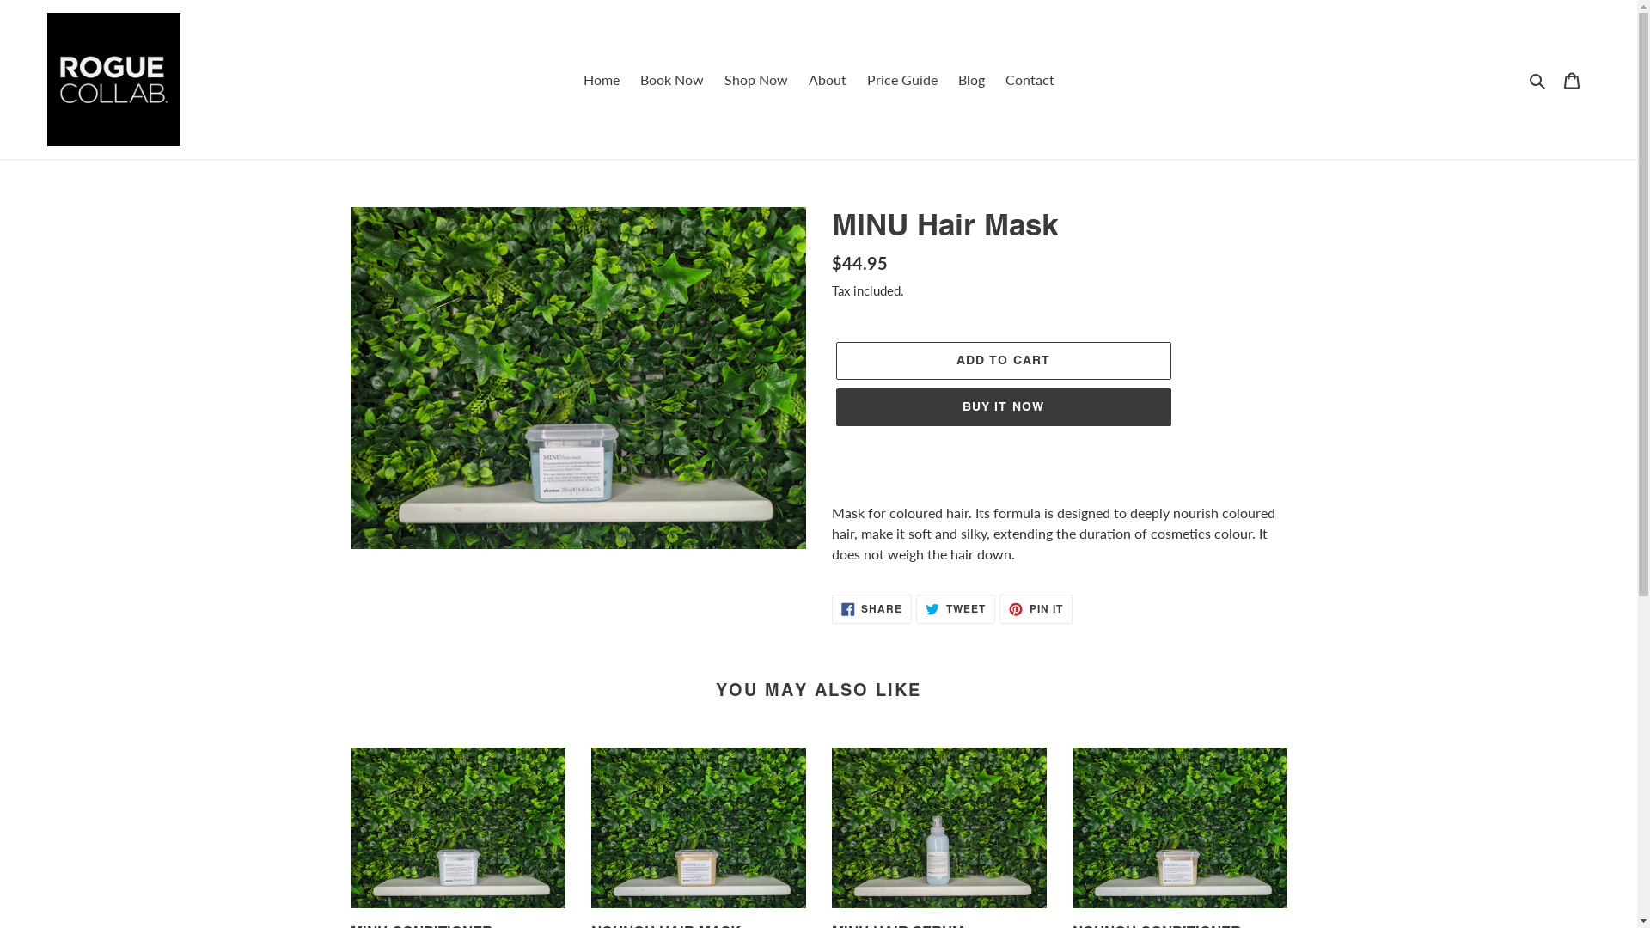 The image size is (1650, 928). I want to click on Home, so click(601, 79).